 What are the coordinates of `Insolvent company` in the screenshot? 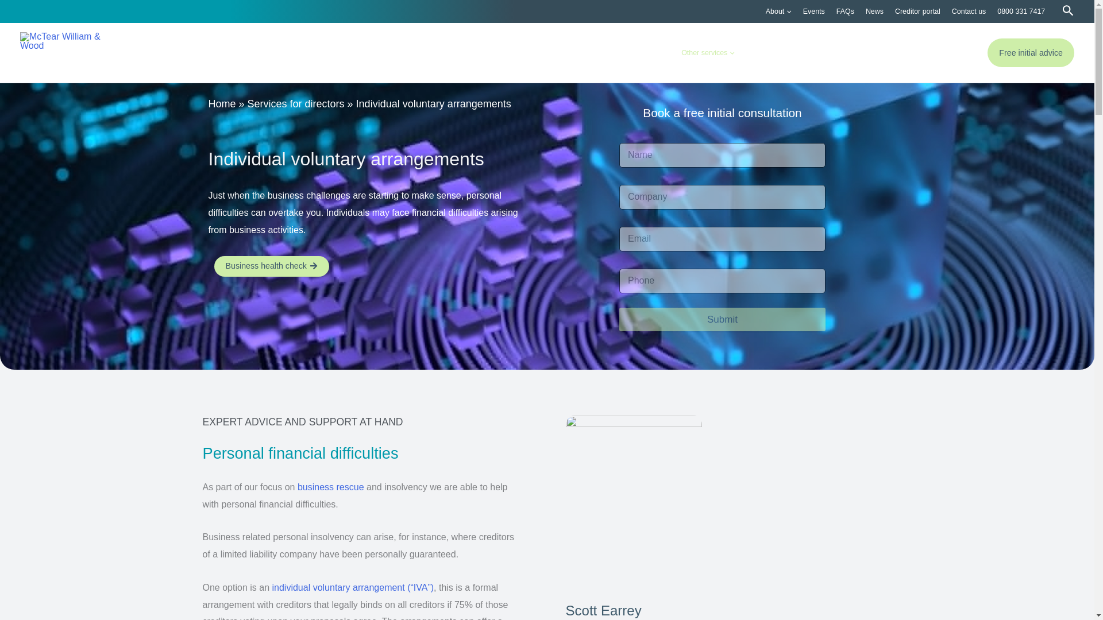 It's located at (637, 52).